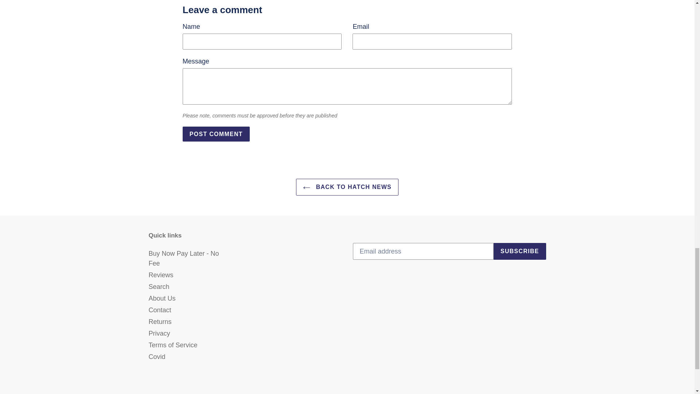  What do you see at coordinates (347, 187) in the screenshot?
I see `BACK TO HATCH NEWS` at bounding box center [347, 187].